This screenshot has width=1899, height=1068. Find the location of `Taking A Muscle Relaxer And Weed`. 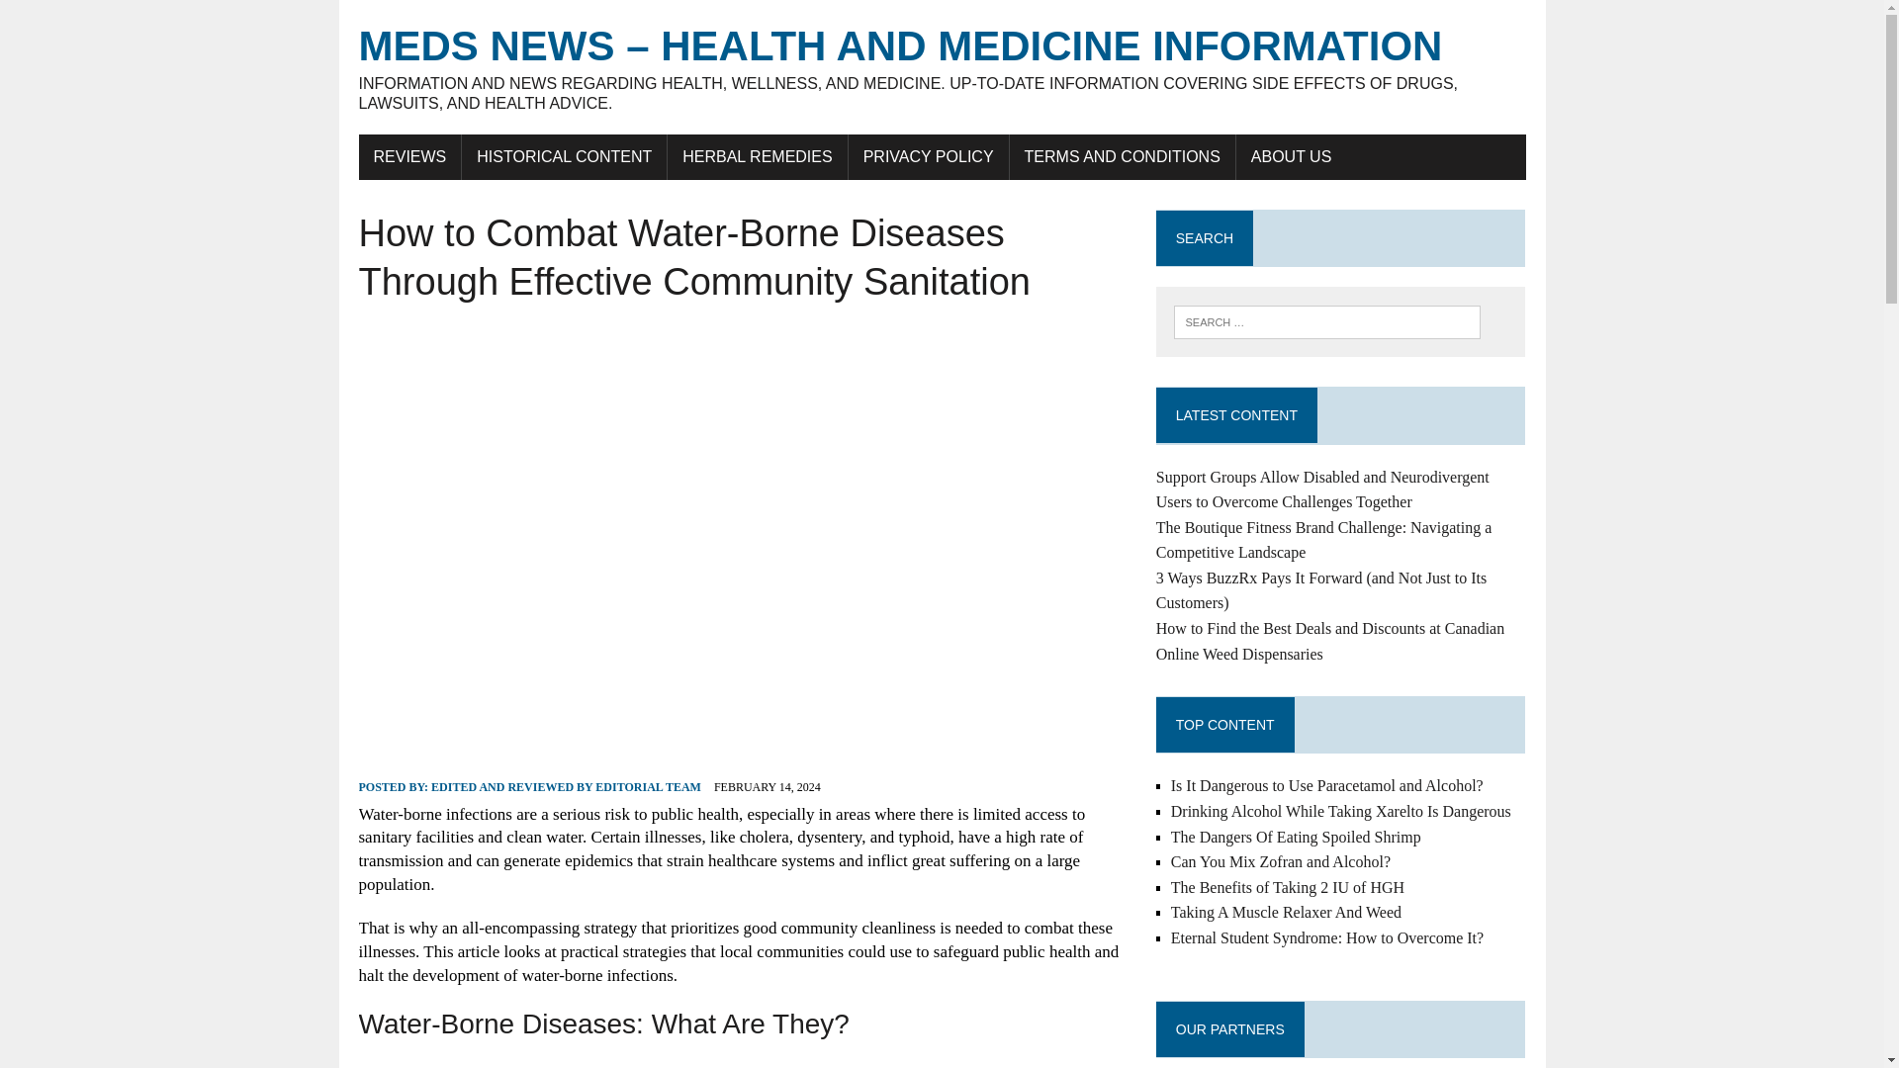

Taking A Muscle Relaxer And Weed is located at coordinates (1286, 912).